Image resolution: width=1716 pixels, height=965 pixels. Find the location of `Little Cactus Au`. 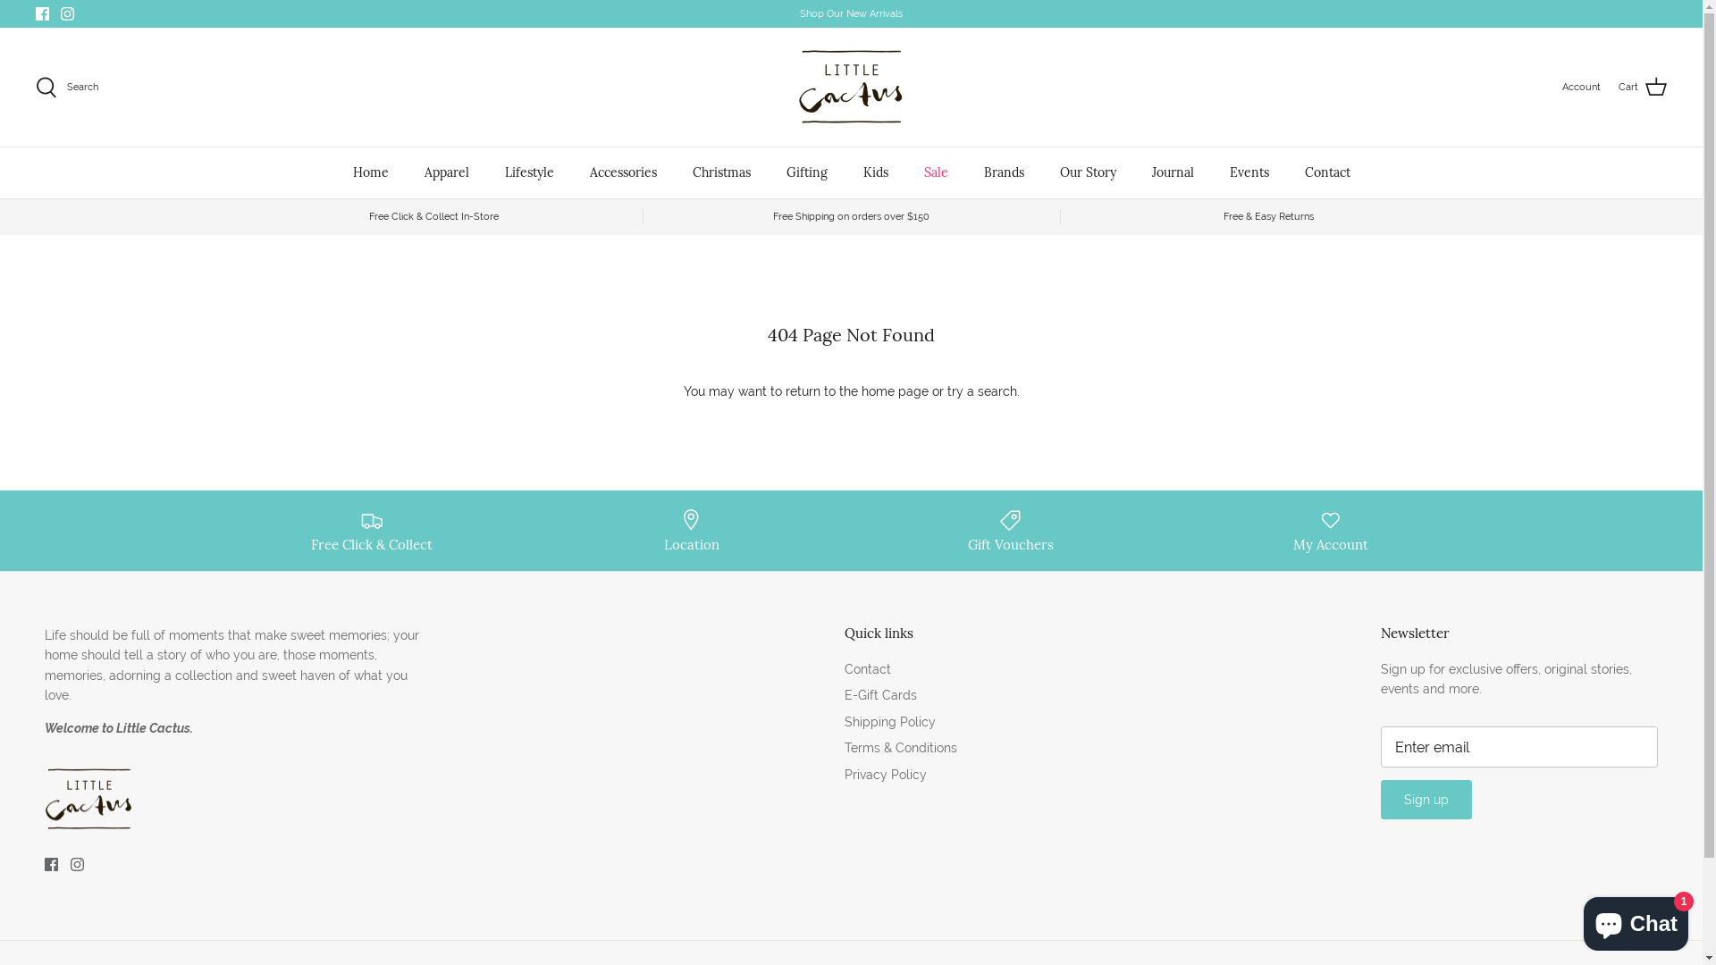

Little Cactus Au is located at coordinates (851, 88).